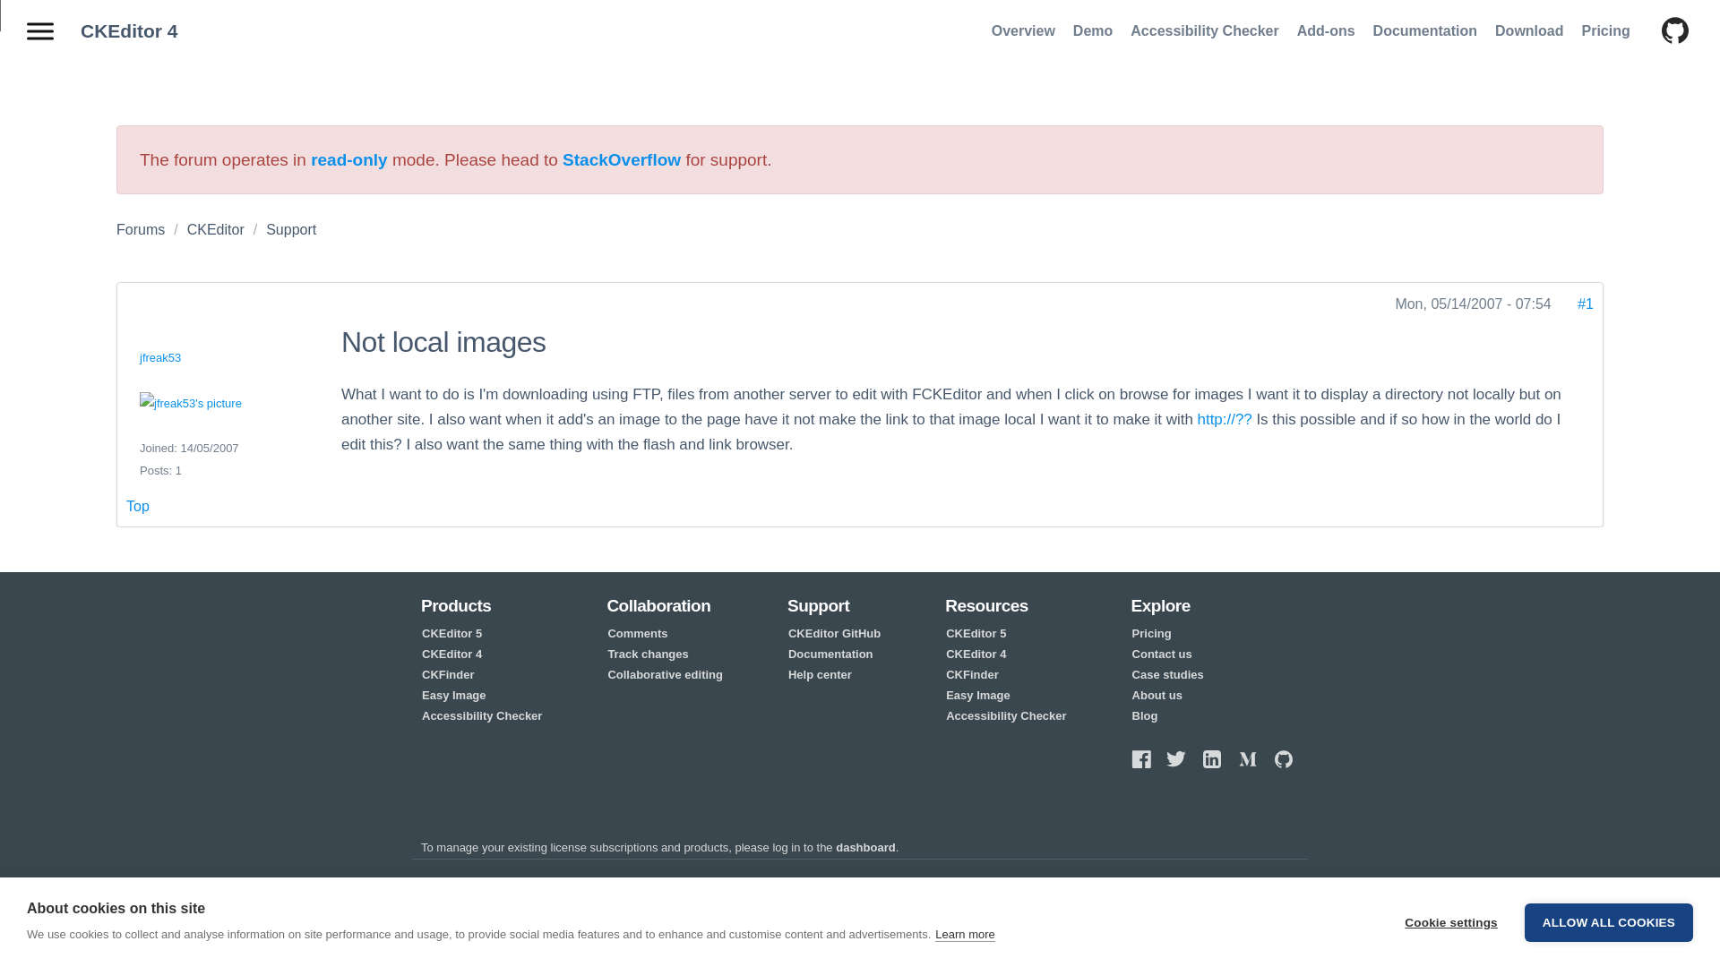 Image resolution: width=1720 pixels, height=967 pixels. Describe the element at coordinates (1093, 30) in the screenshot. I see `Demo` at that location.